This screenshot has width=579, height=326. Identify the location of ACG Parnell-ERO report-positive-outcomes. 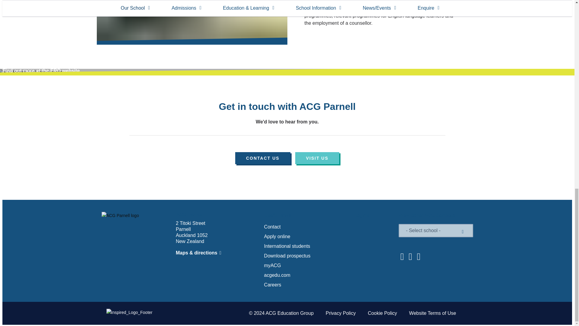
(192, 22).